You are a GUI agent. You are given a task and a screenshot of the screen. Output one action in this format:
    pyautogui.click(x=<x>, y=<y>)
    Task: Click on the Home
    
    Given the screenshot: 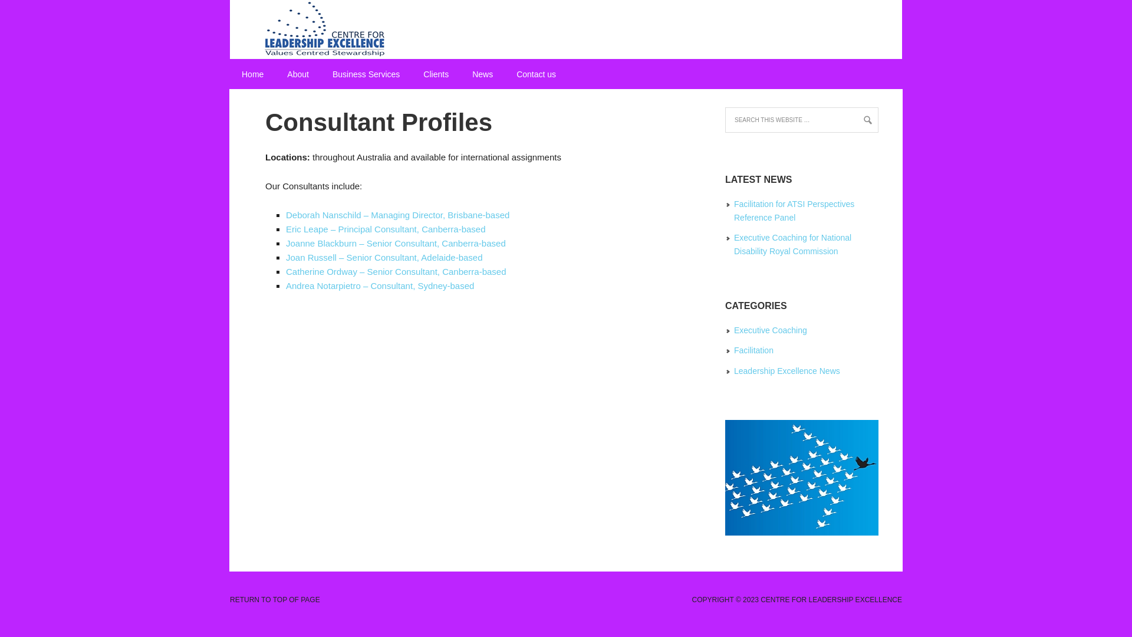 What is the action you would take?
    pyautogui.click(x=252, y=74)
    